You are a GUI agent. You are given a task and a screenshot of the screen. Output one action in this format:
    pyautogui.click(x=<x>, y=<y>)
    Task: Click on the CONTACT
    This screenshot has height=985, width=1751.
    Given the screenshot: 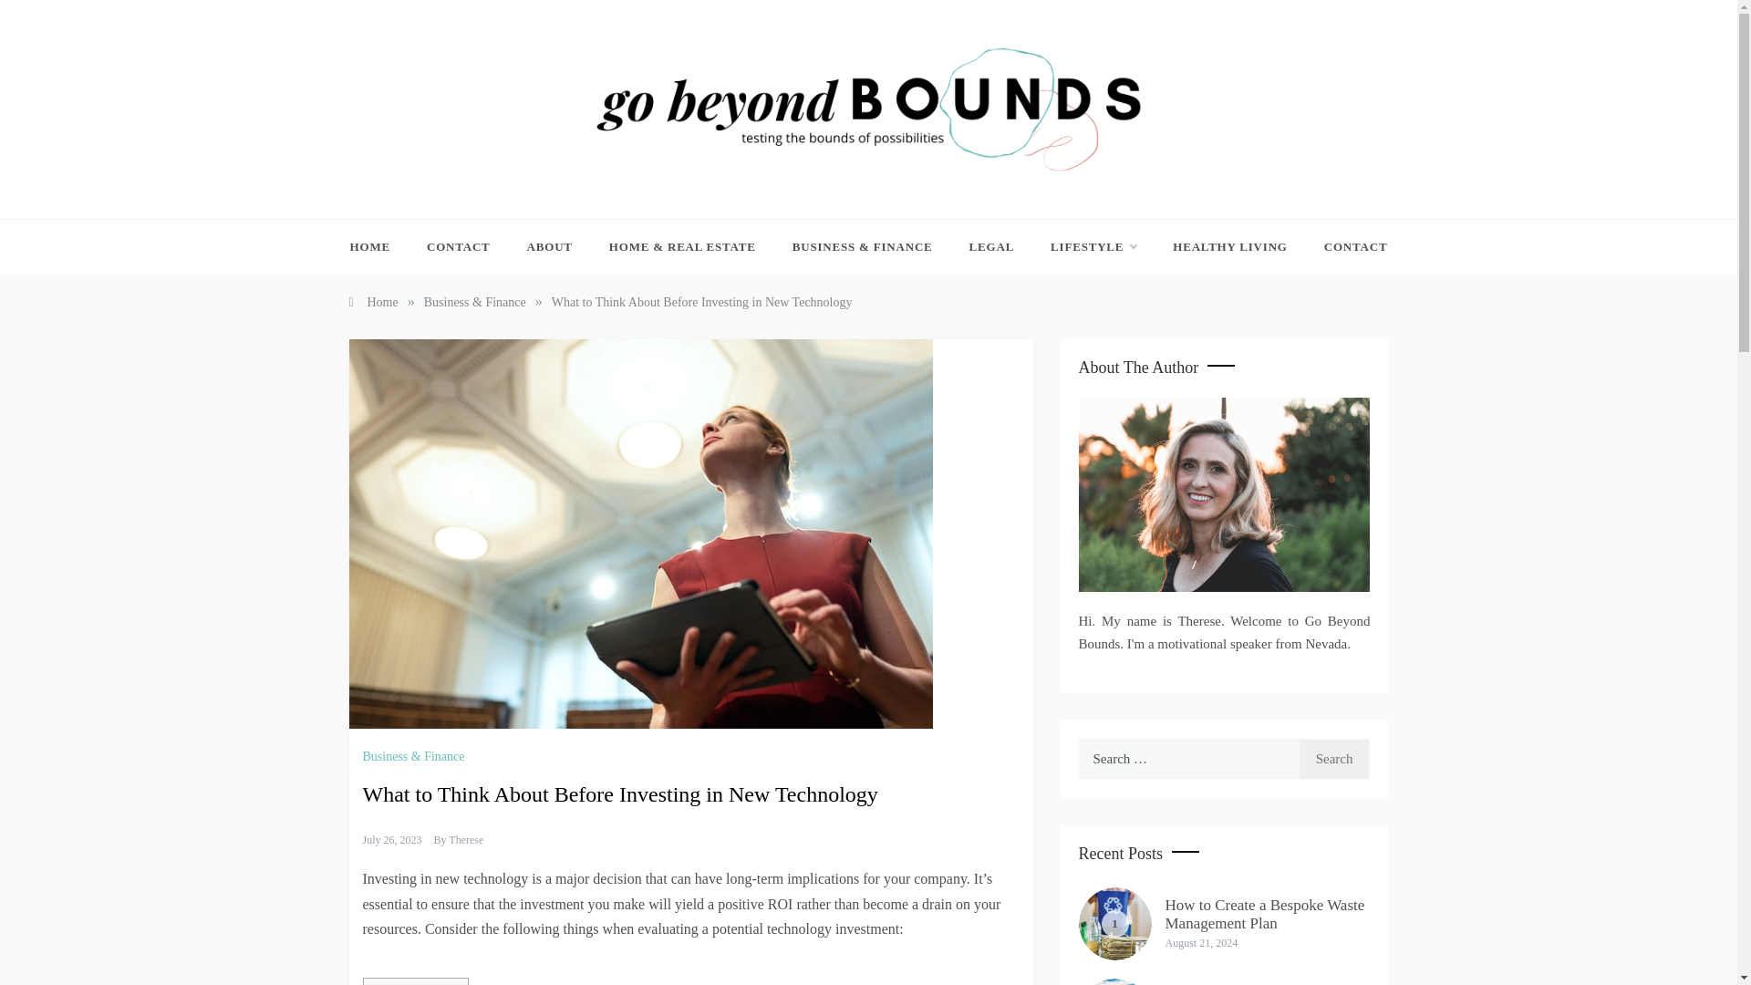 What is the action you would take?
    pyautogui.click(x=1347, y=246)
    